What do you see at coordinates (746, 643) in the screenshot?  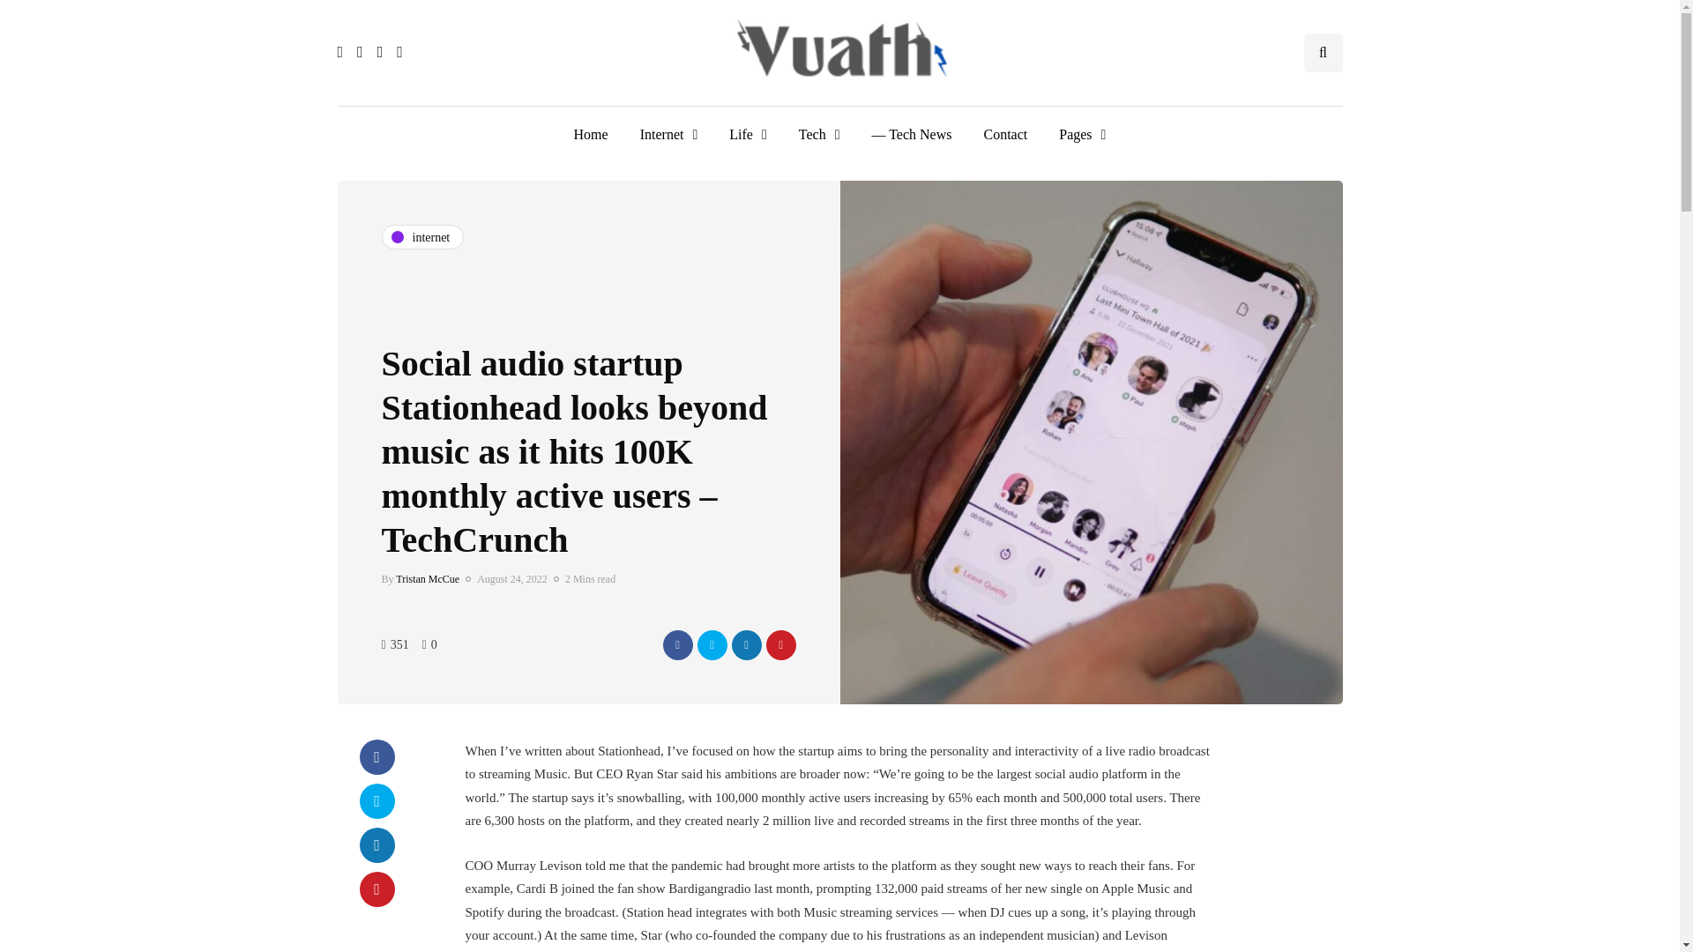 I see `Share with LinkedIn` at bounding box center [746, 643].